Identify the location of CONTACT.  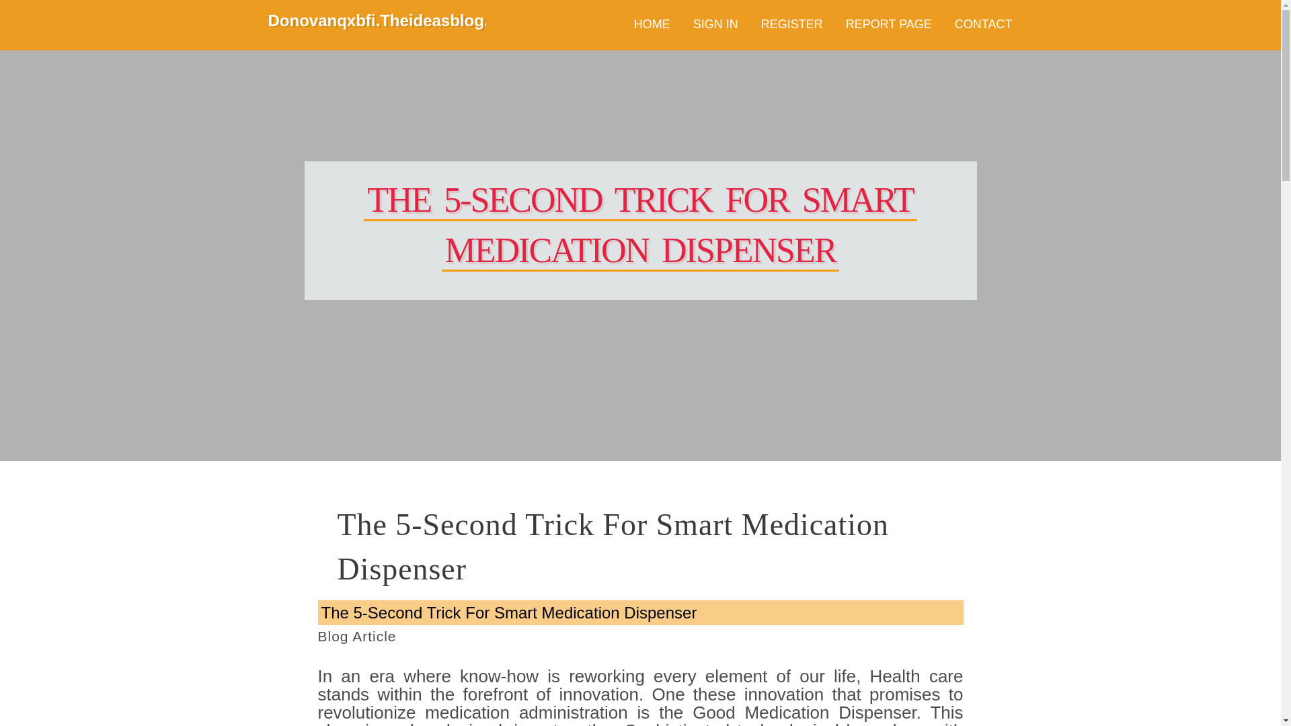
(983, 25).